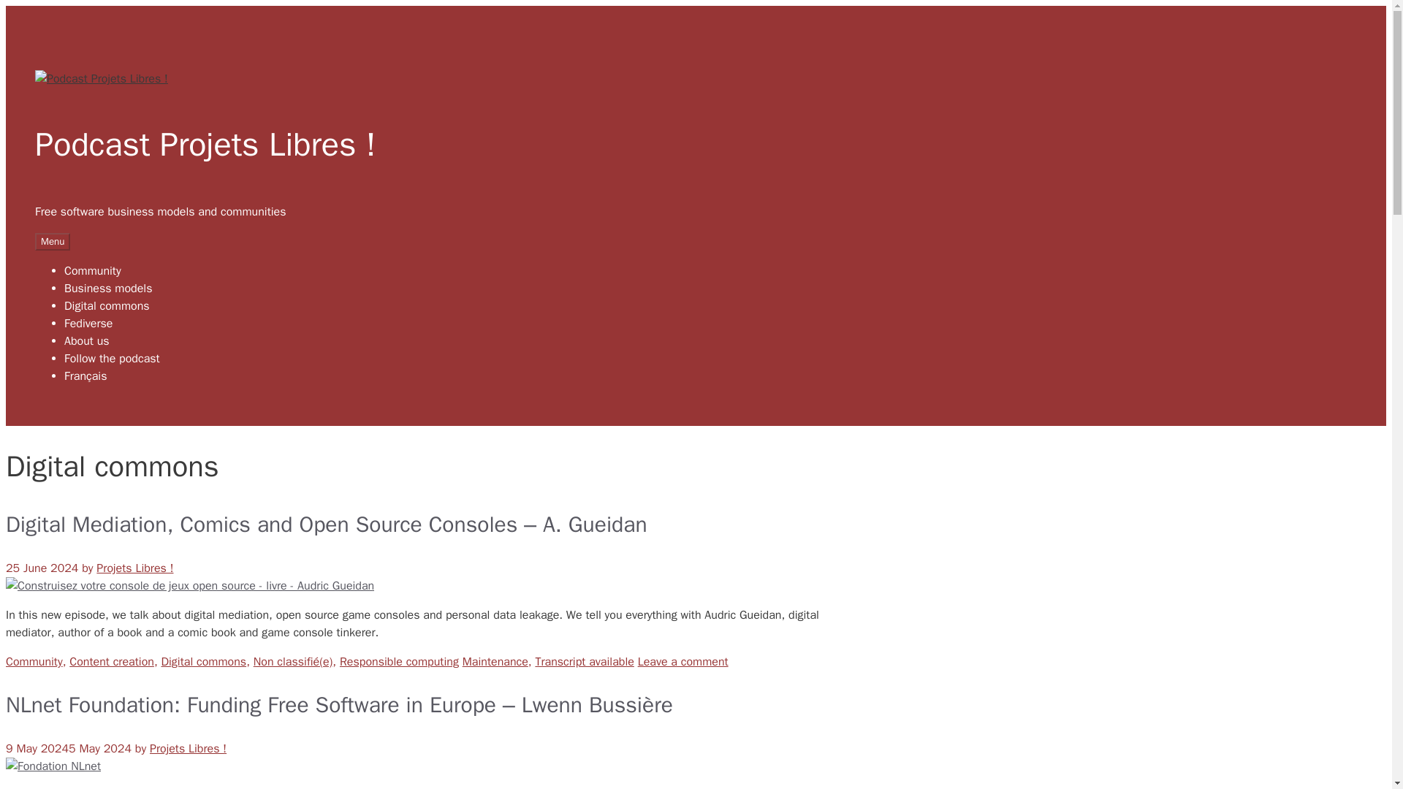 This screenshot has height=789, width=1403. Describe the element at coordinates (584, 662) in the screenshot. I see `Transcript available` at that location.